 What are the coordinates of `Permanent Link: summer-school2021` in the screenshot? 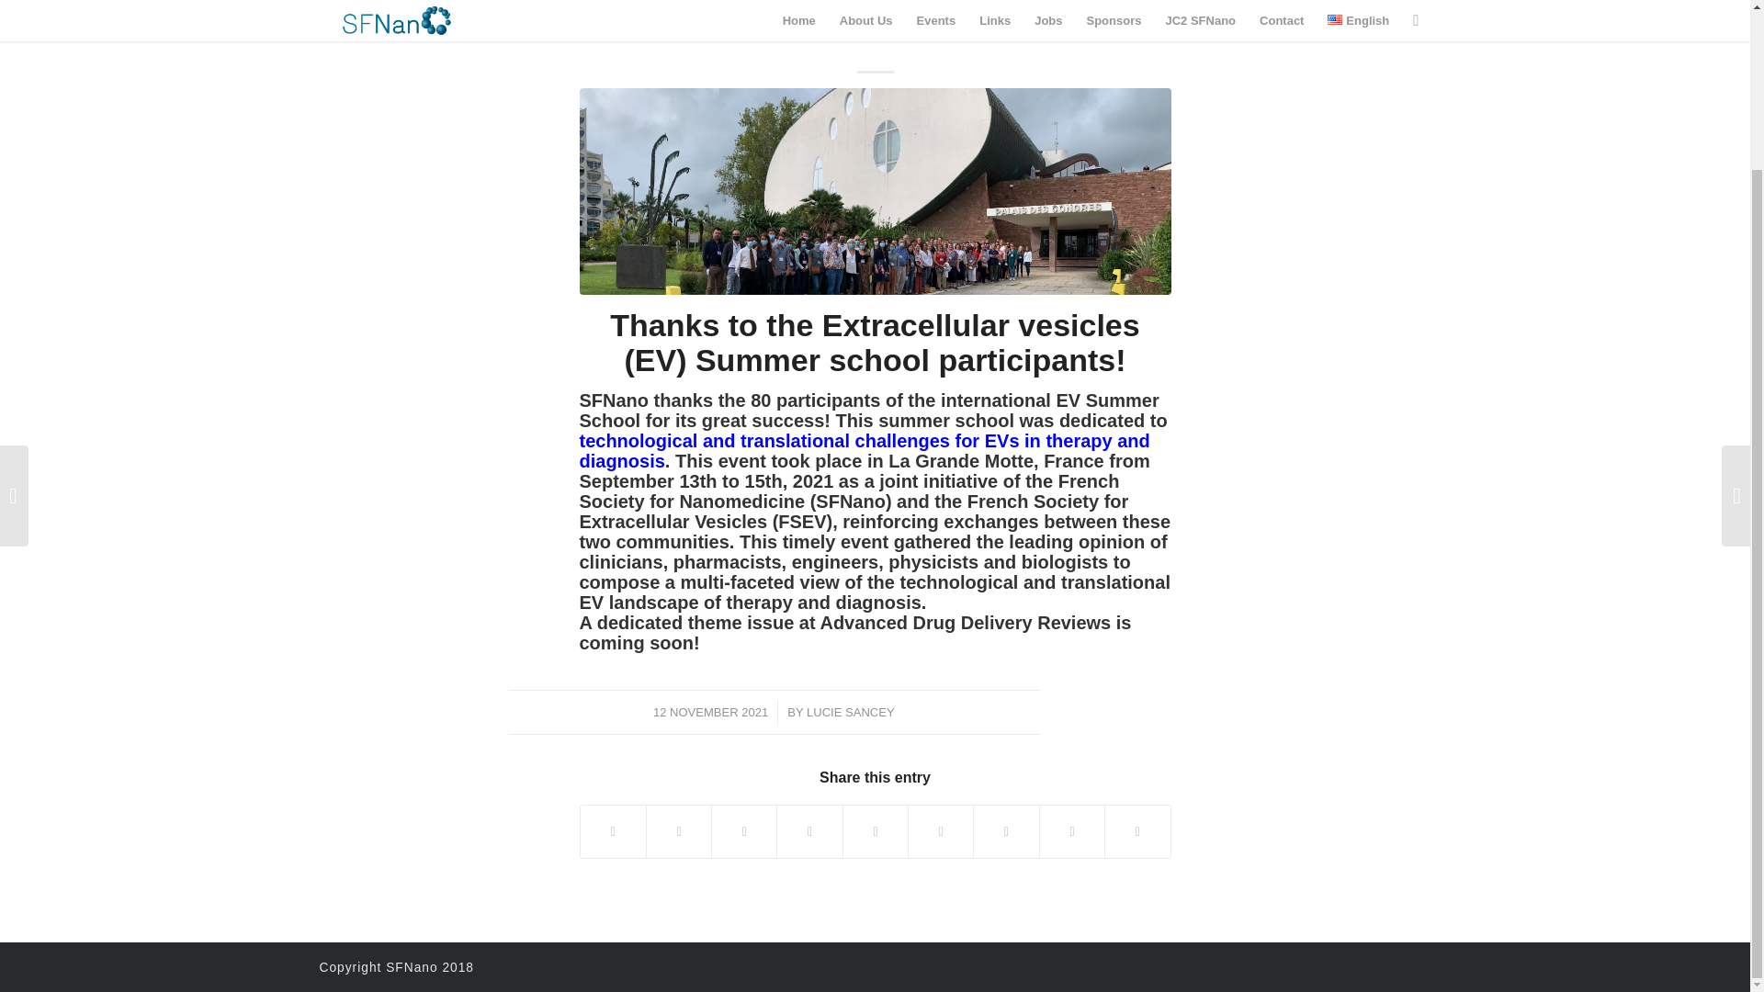 It's located at (875, 28).